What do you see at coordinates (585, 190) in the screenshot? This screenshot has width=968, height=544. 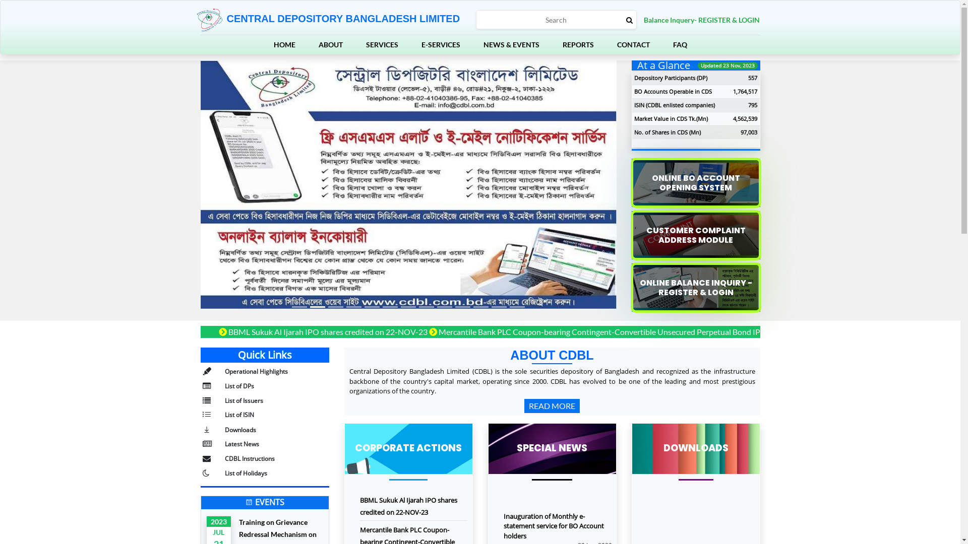 I see `Next` at bounding box center [585, 190].